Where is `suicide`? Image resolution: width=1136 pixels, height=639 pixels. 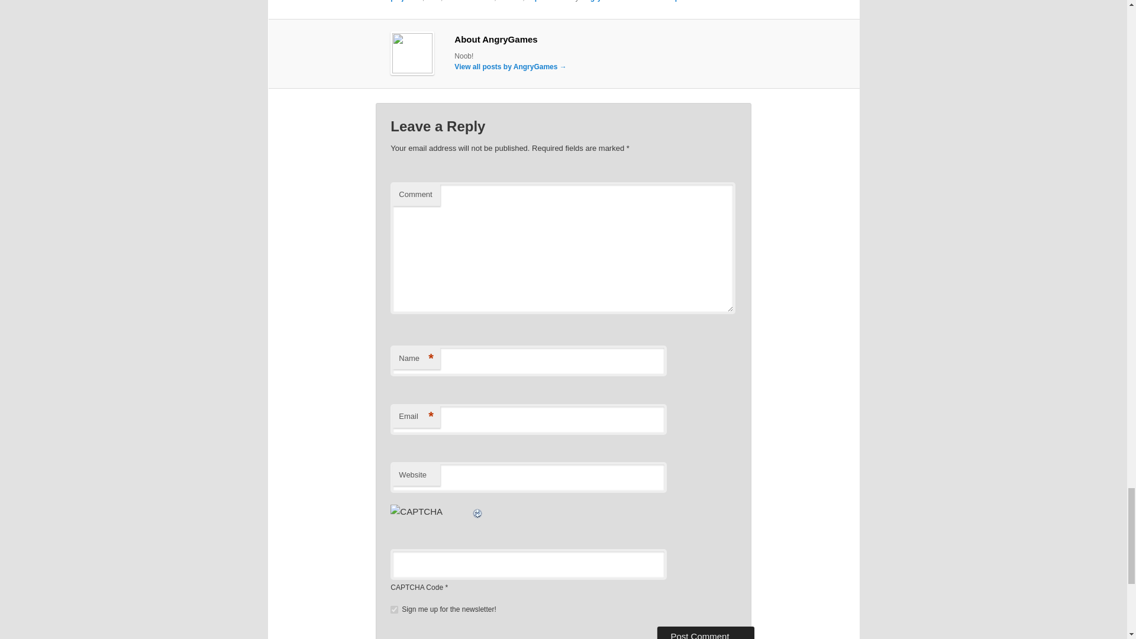
suicide is located at coordinates (510, 1).